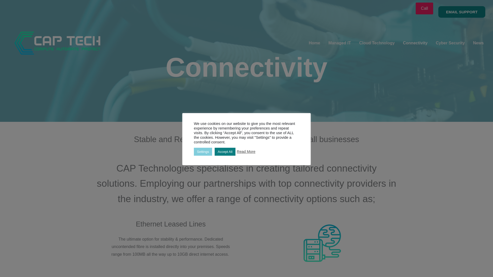  I want to click on Call, so click(424, 8).